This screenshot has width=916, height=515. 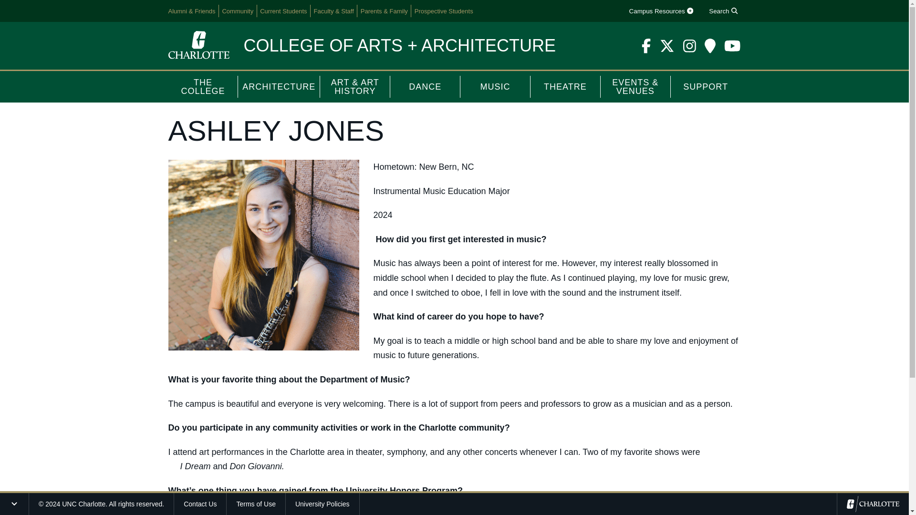 I want to click on Current Students, so click(x=283, y=10).